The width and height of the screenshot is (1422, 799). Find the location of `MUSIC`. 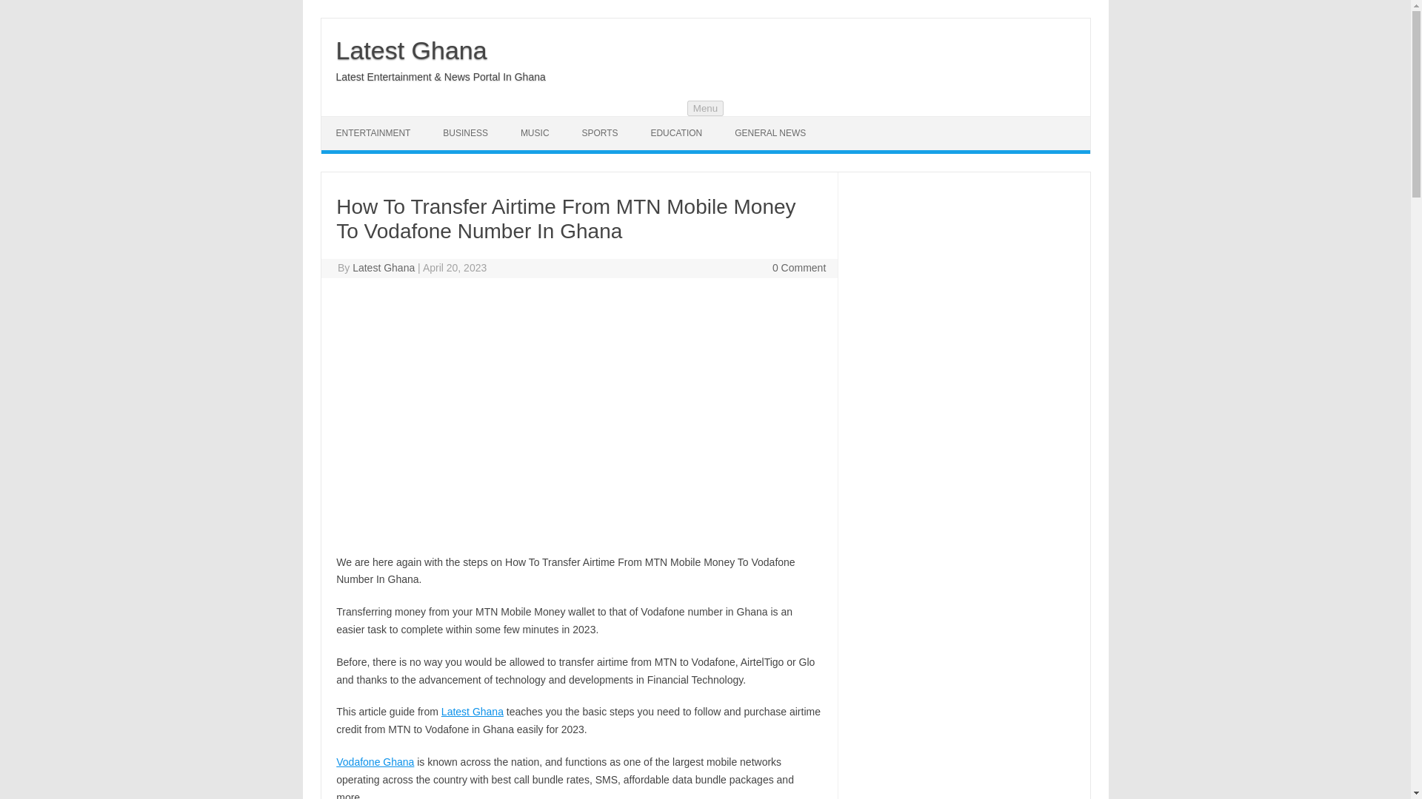

MUSIC is located at coordinates (535, 132).